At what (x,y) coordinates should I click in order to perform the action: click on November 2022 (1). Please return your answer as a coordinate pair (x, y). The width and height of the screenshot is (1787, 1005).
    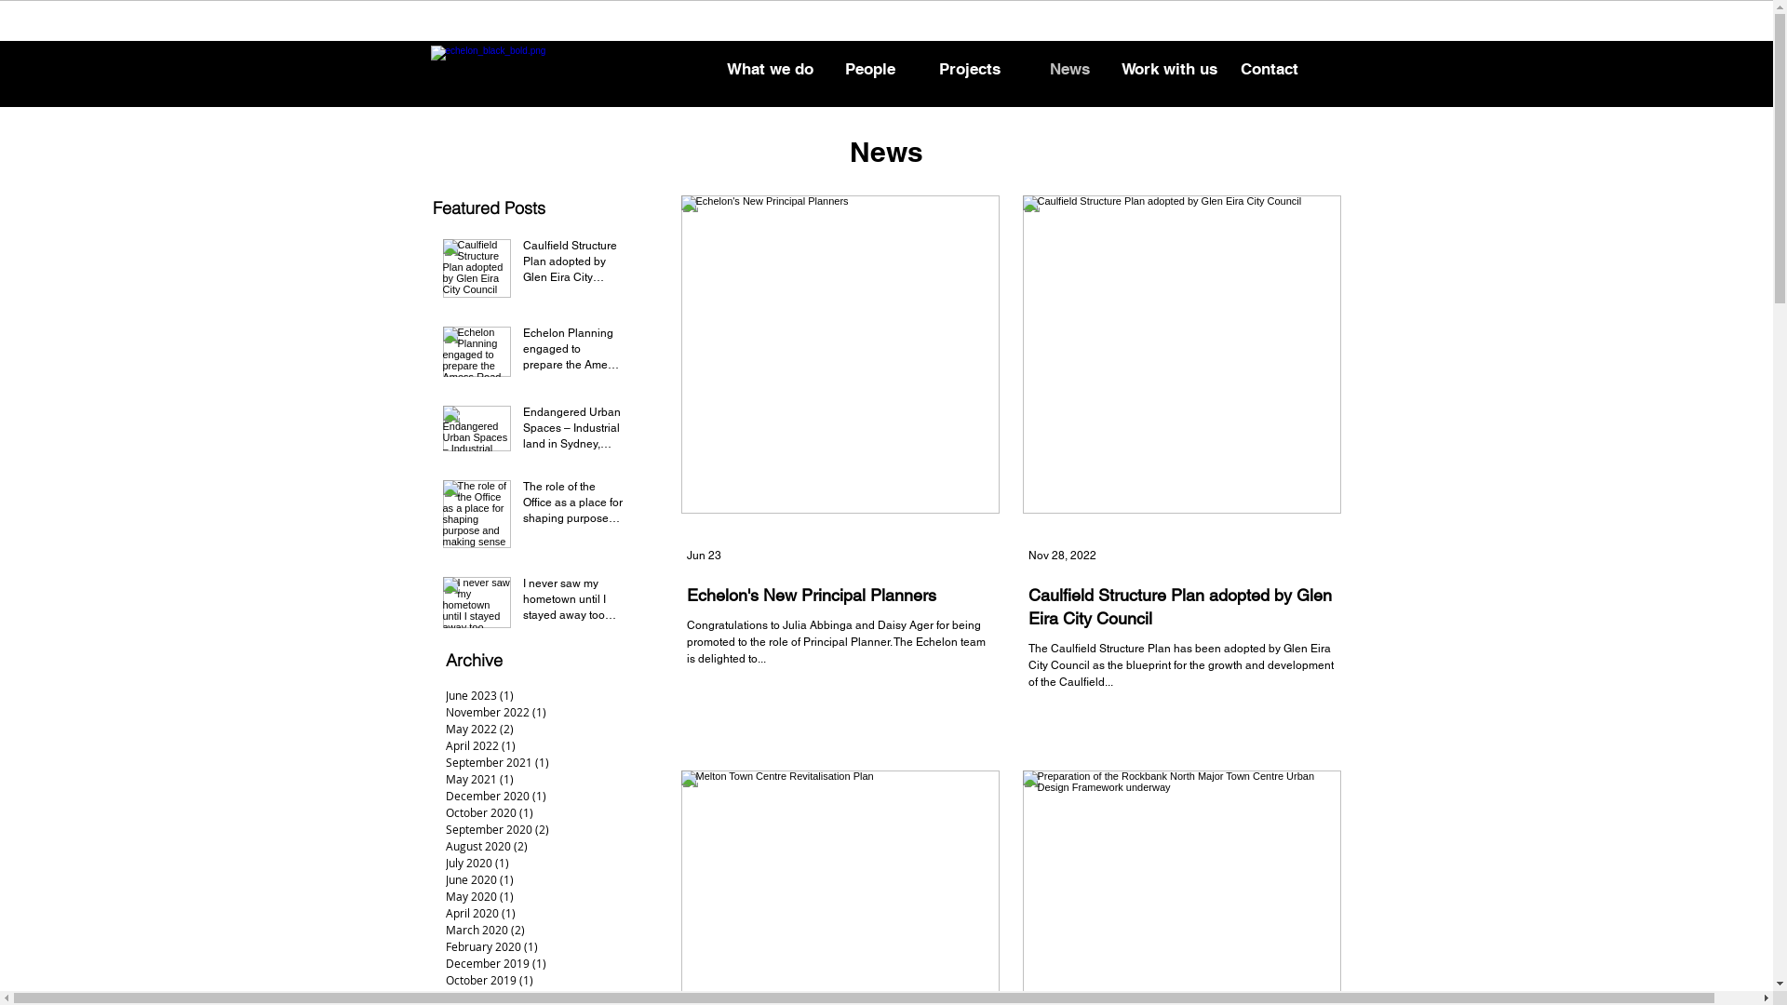
    Looking at the image, I should click on (547, 712).